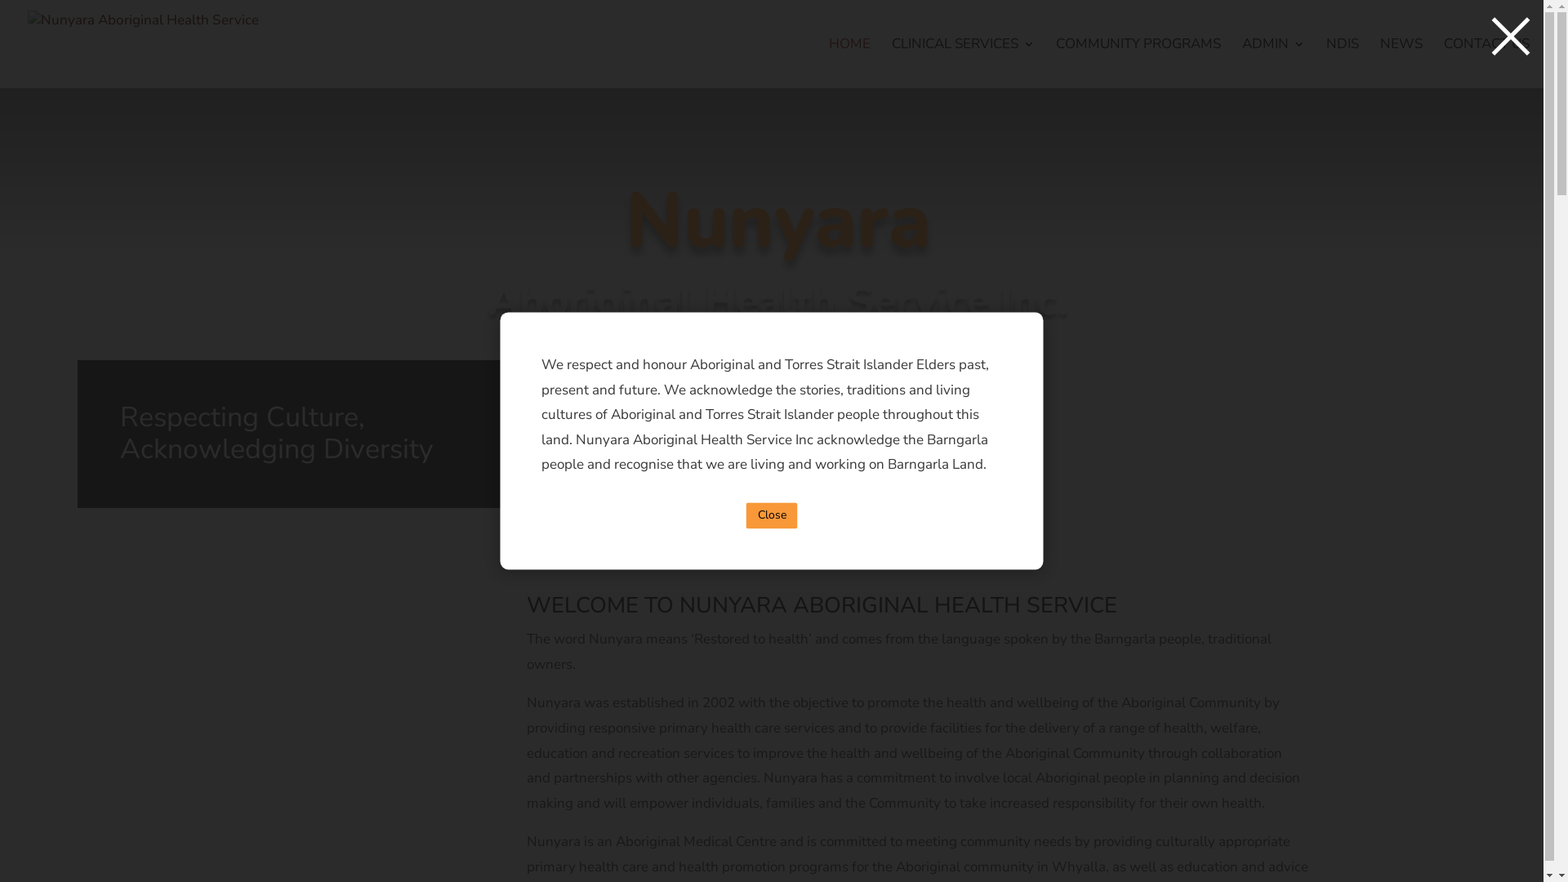  What do you see at coordinates (1486, 64) in the screenshot?
I see `CONTACT US` at bounding box center [1486, 64].